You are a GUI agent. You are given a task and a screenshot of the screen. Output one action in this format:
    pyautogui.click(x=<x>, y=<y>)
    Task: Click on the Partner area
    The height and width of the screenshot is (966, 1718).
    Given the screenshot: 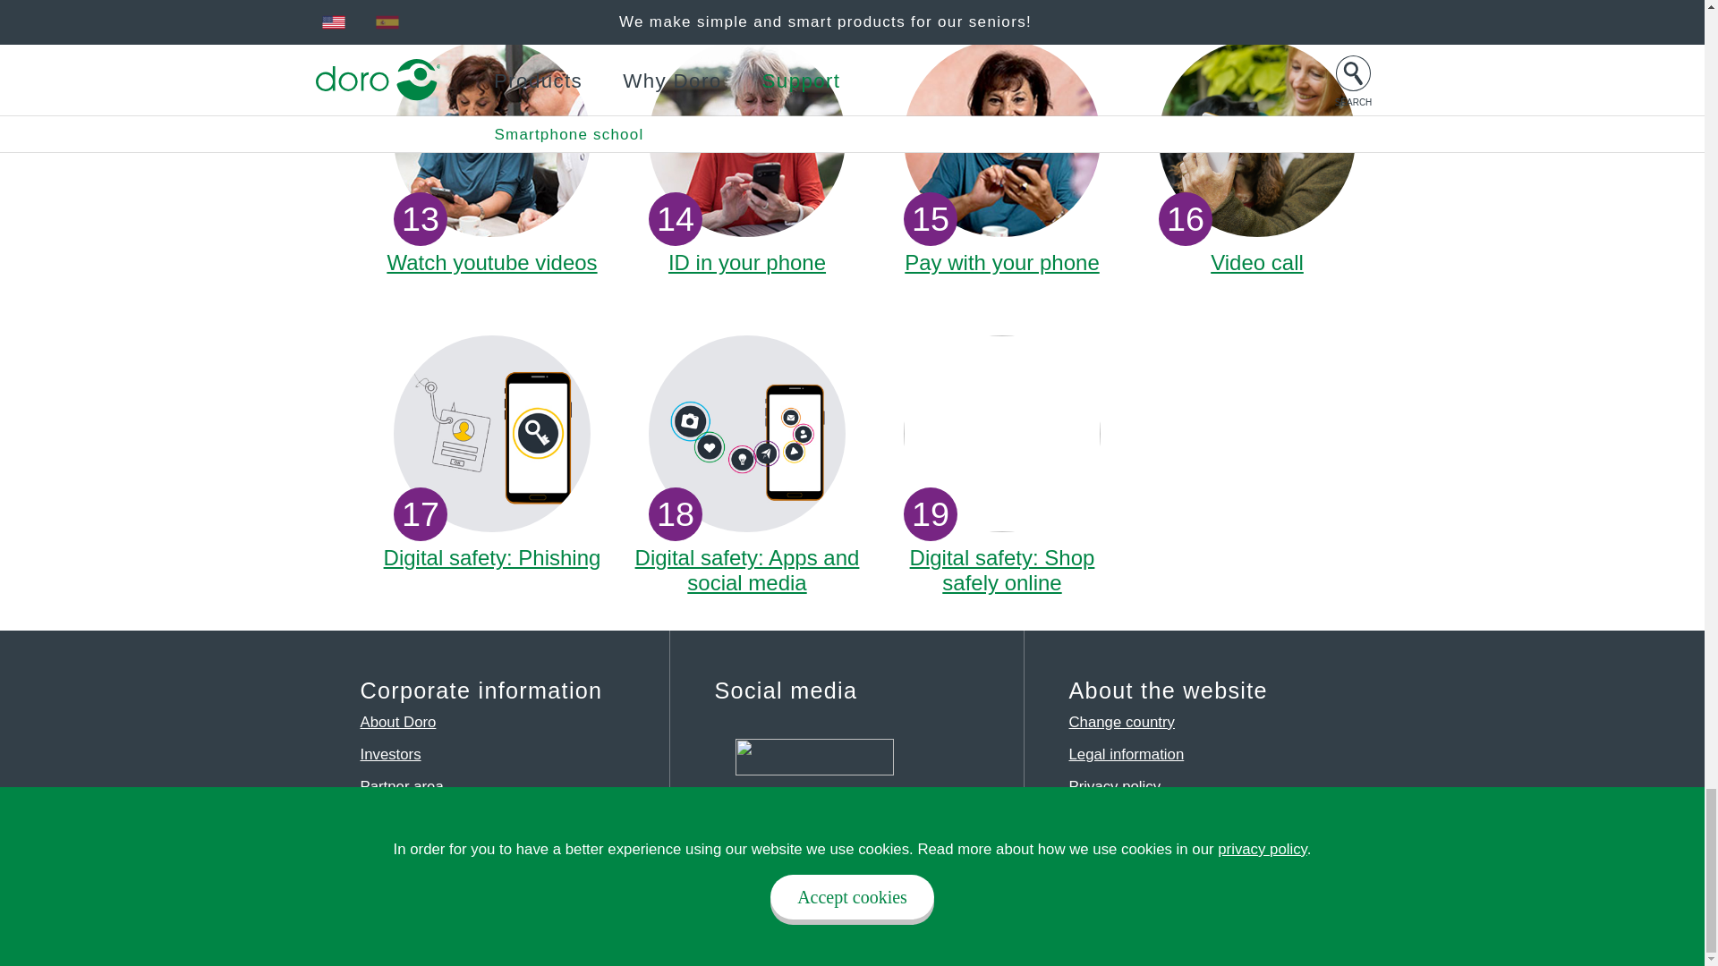 What is the action you would take?
    pyautogui.click(x=397, y=722)
    